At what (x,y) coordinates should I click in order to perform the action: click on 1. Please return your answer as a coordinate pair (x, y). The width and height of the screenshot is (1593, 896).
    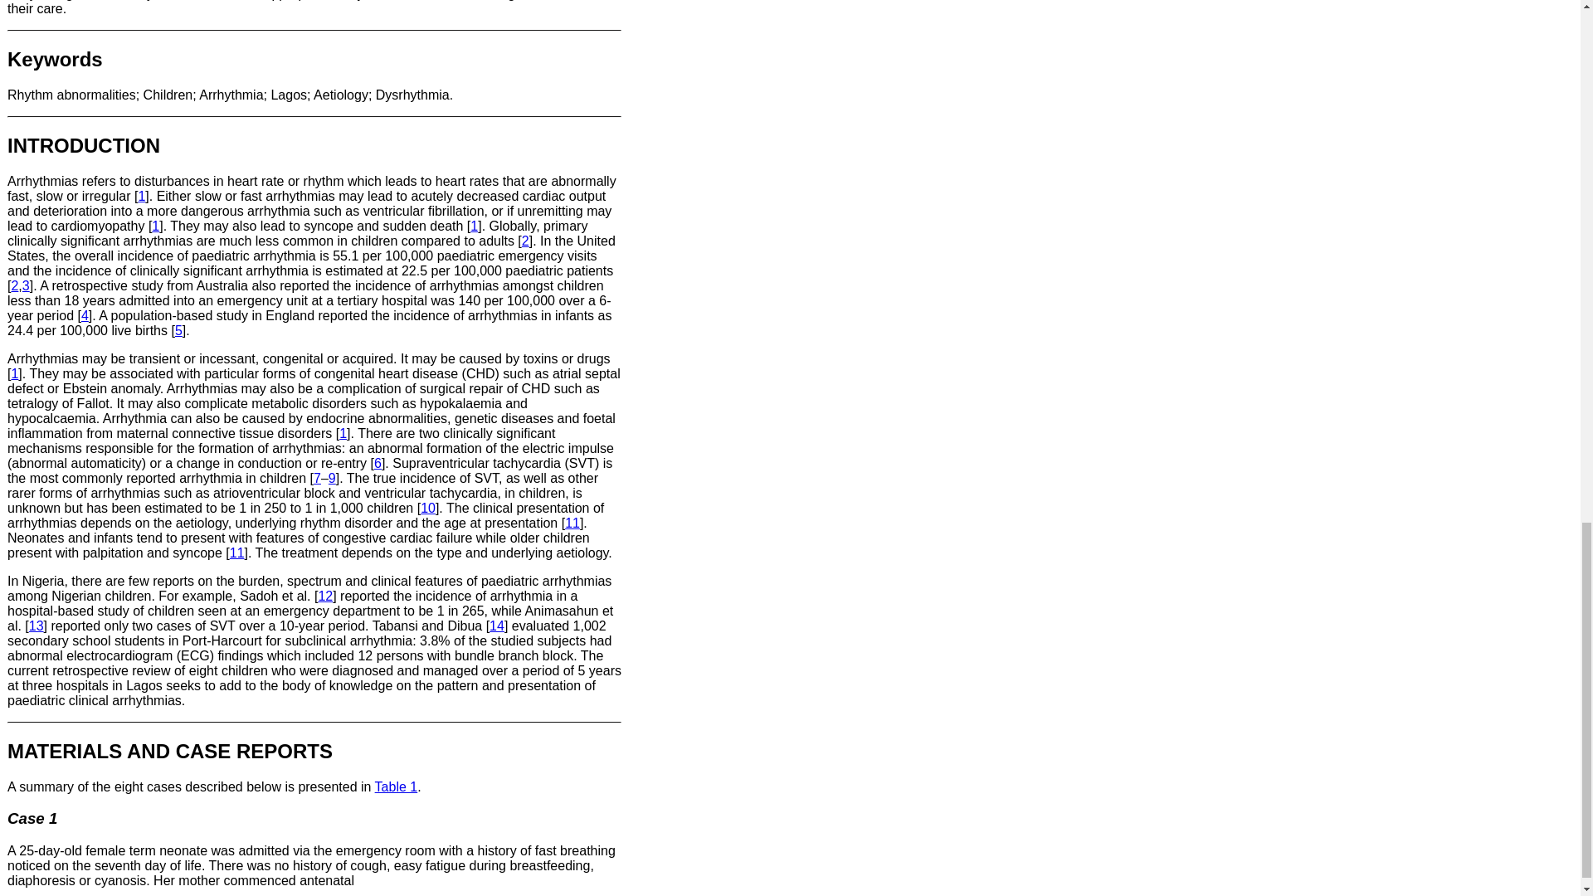
    Looking at the image, I should click on (141, 196).